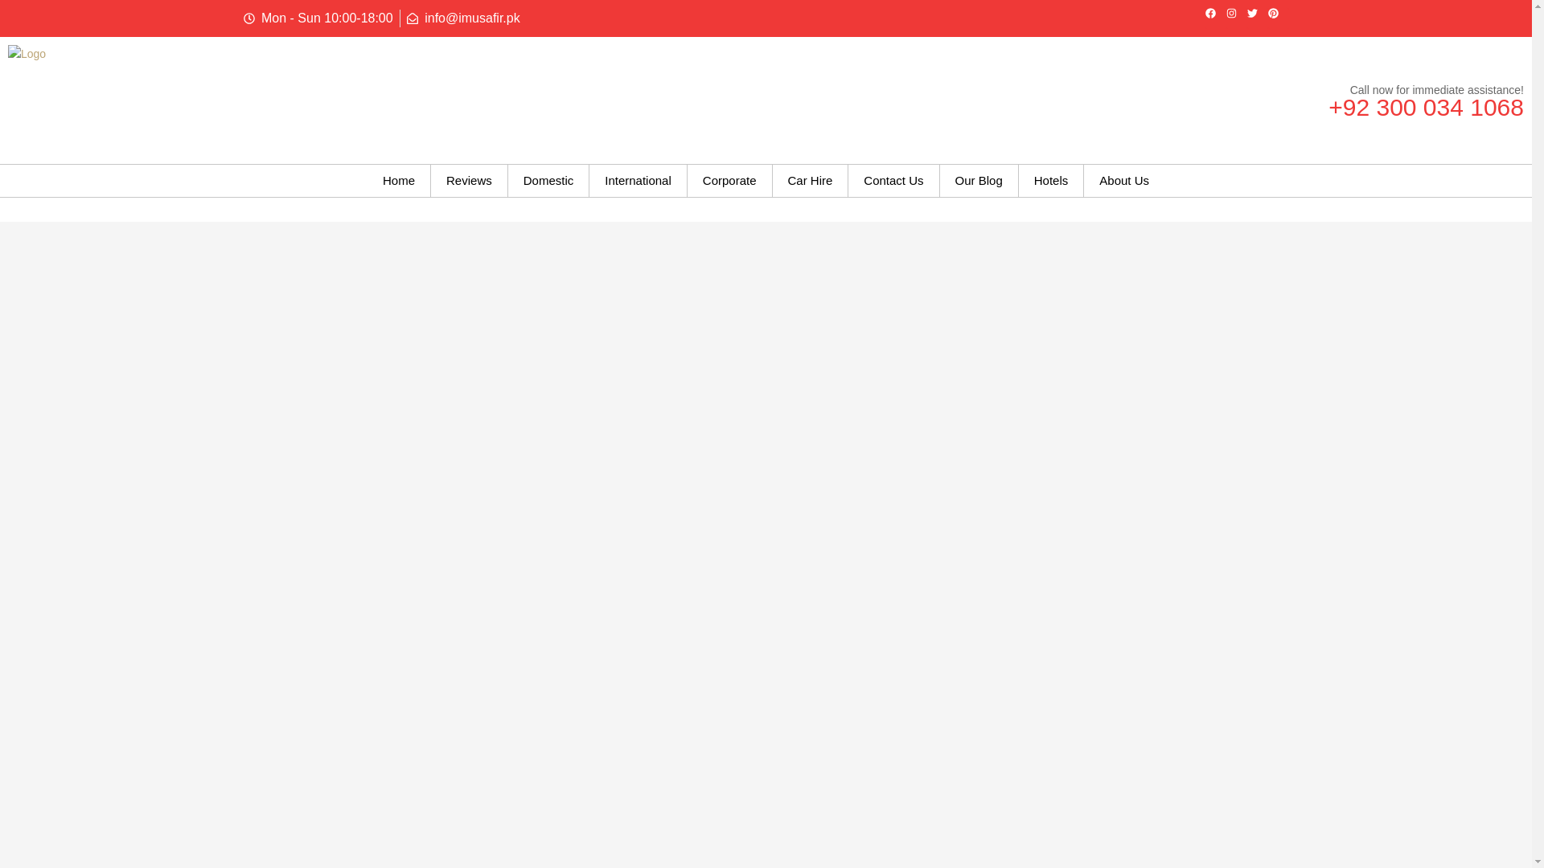 The image size is (1544, 868). Describe the element at coordinates (979, 181) in the screenshot. I see `Our Blog` at that location.